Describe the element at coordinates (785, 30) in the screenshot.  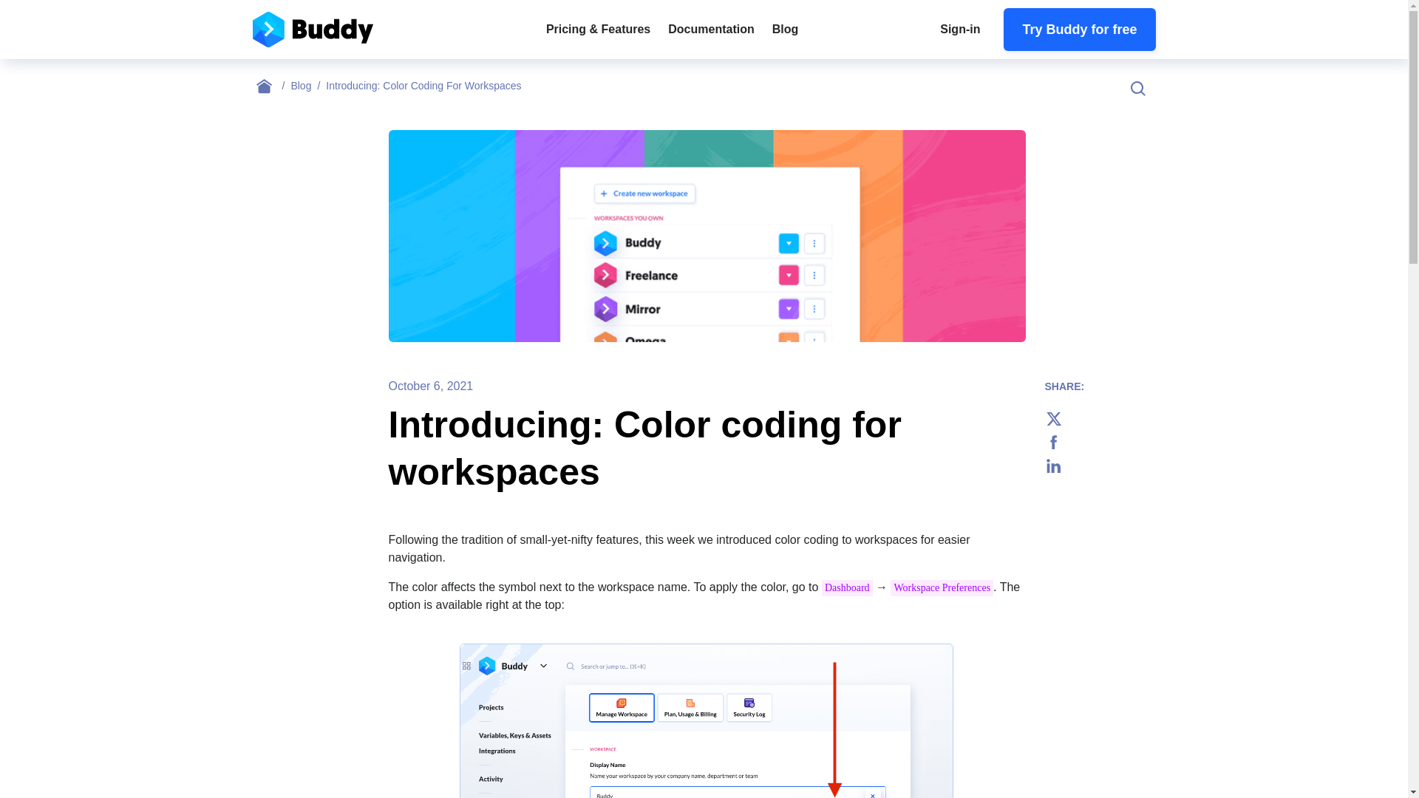
I see `Blog` at that location.